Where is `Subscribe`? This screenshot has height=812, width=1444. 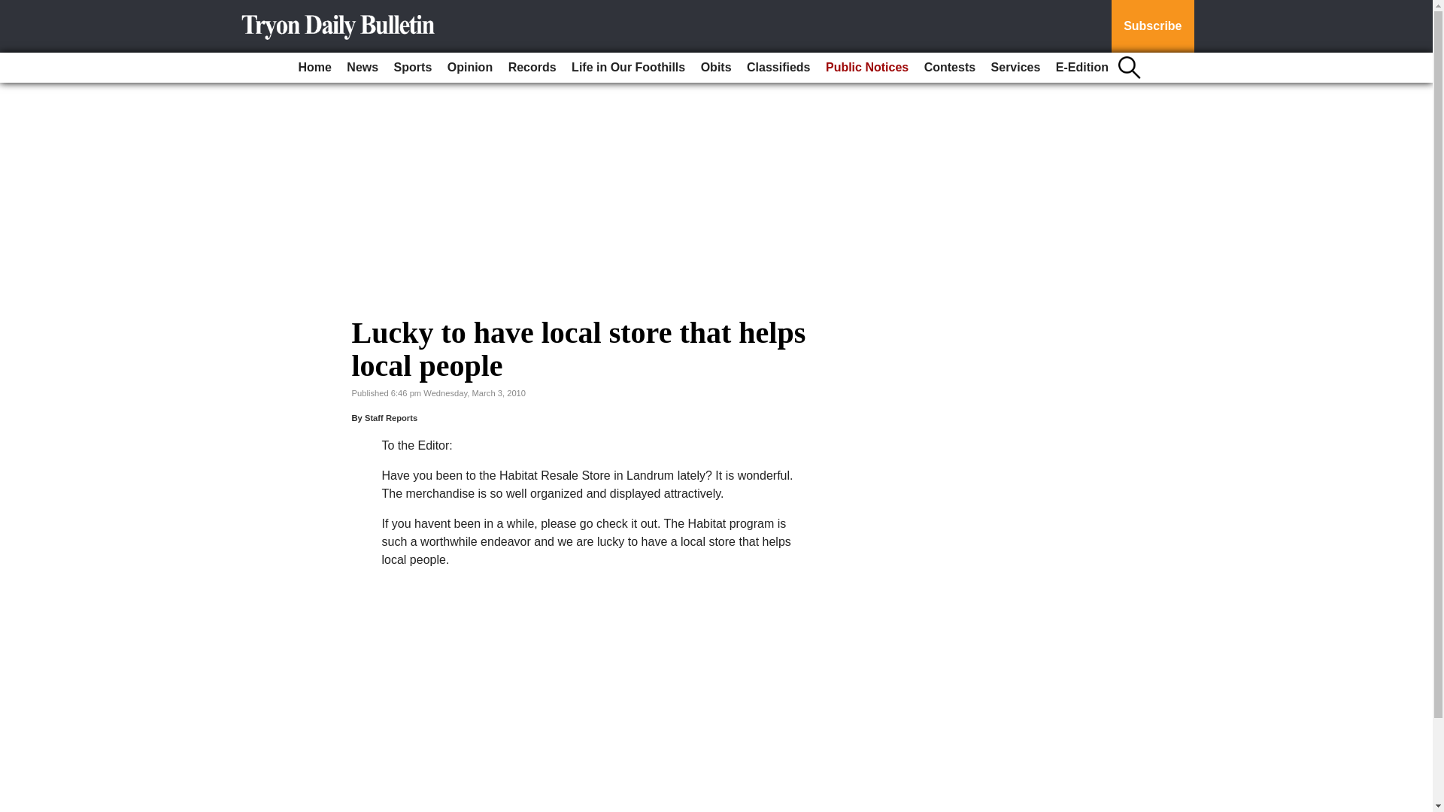
Subscribe is located at coordinates (1152, 26).